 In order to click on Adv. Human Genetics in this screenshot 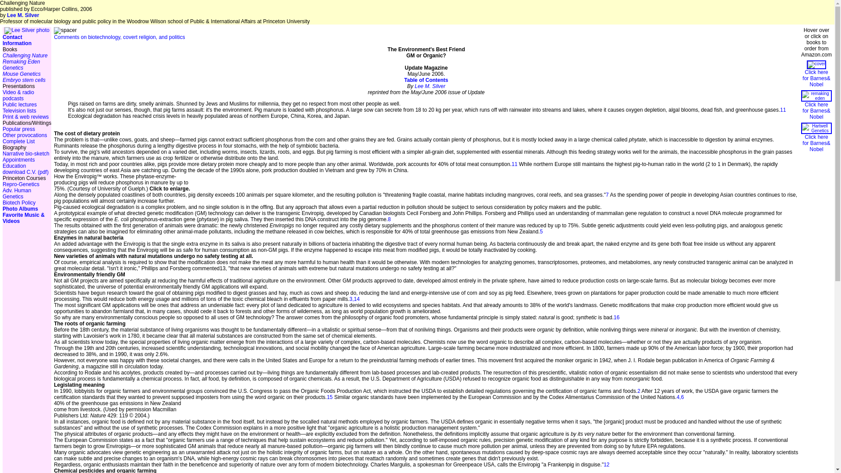, I will do `click(17, 193)`.